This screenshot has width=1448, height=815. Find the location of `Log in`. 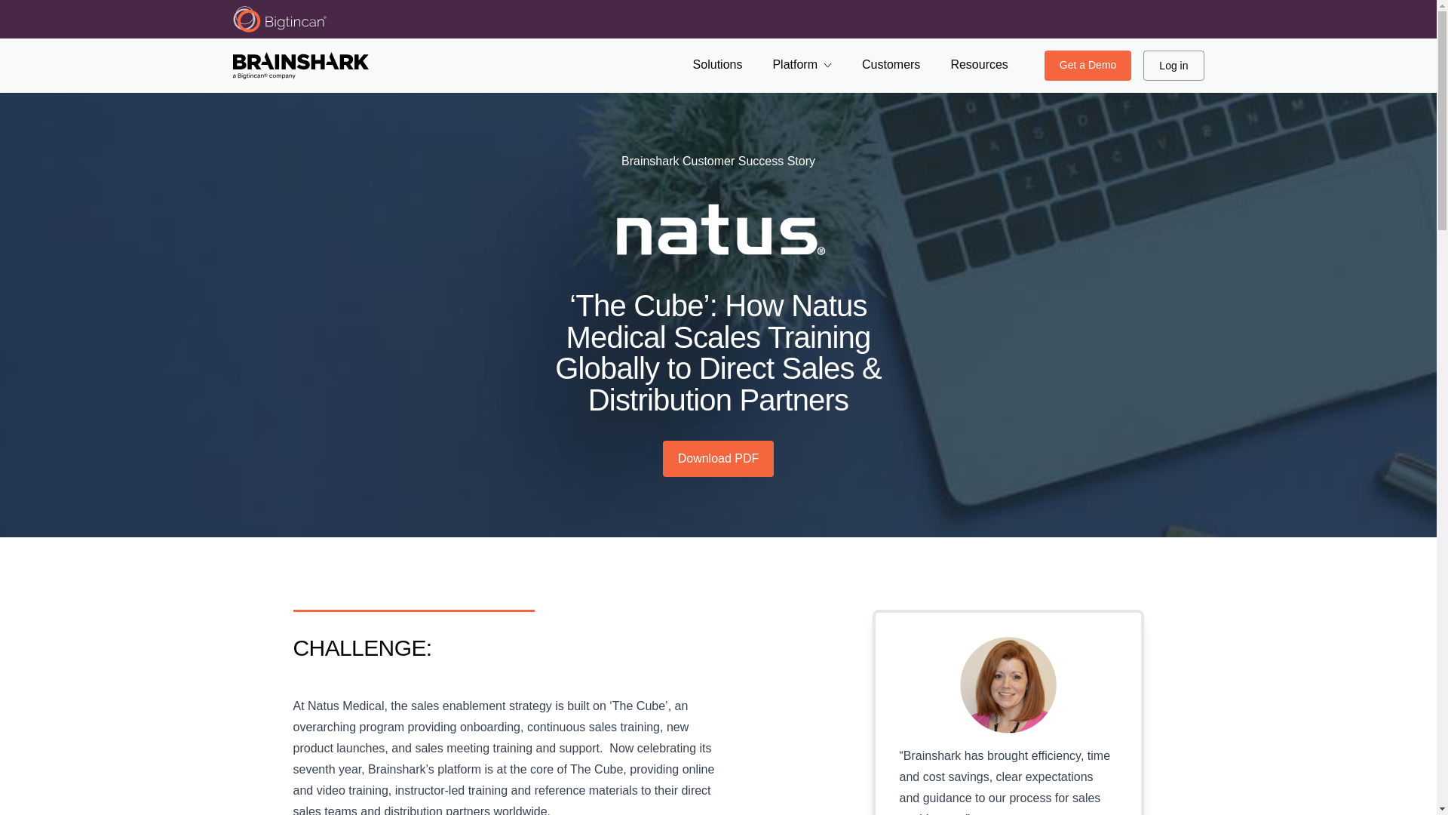

Log in is located at coordinates (1173, 65).